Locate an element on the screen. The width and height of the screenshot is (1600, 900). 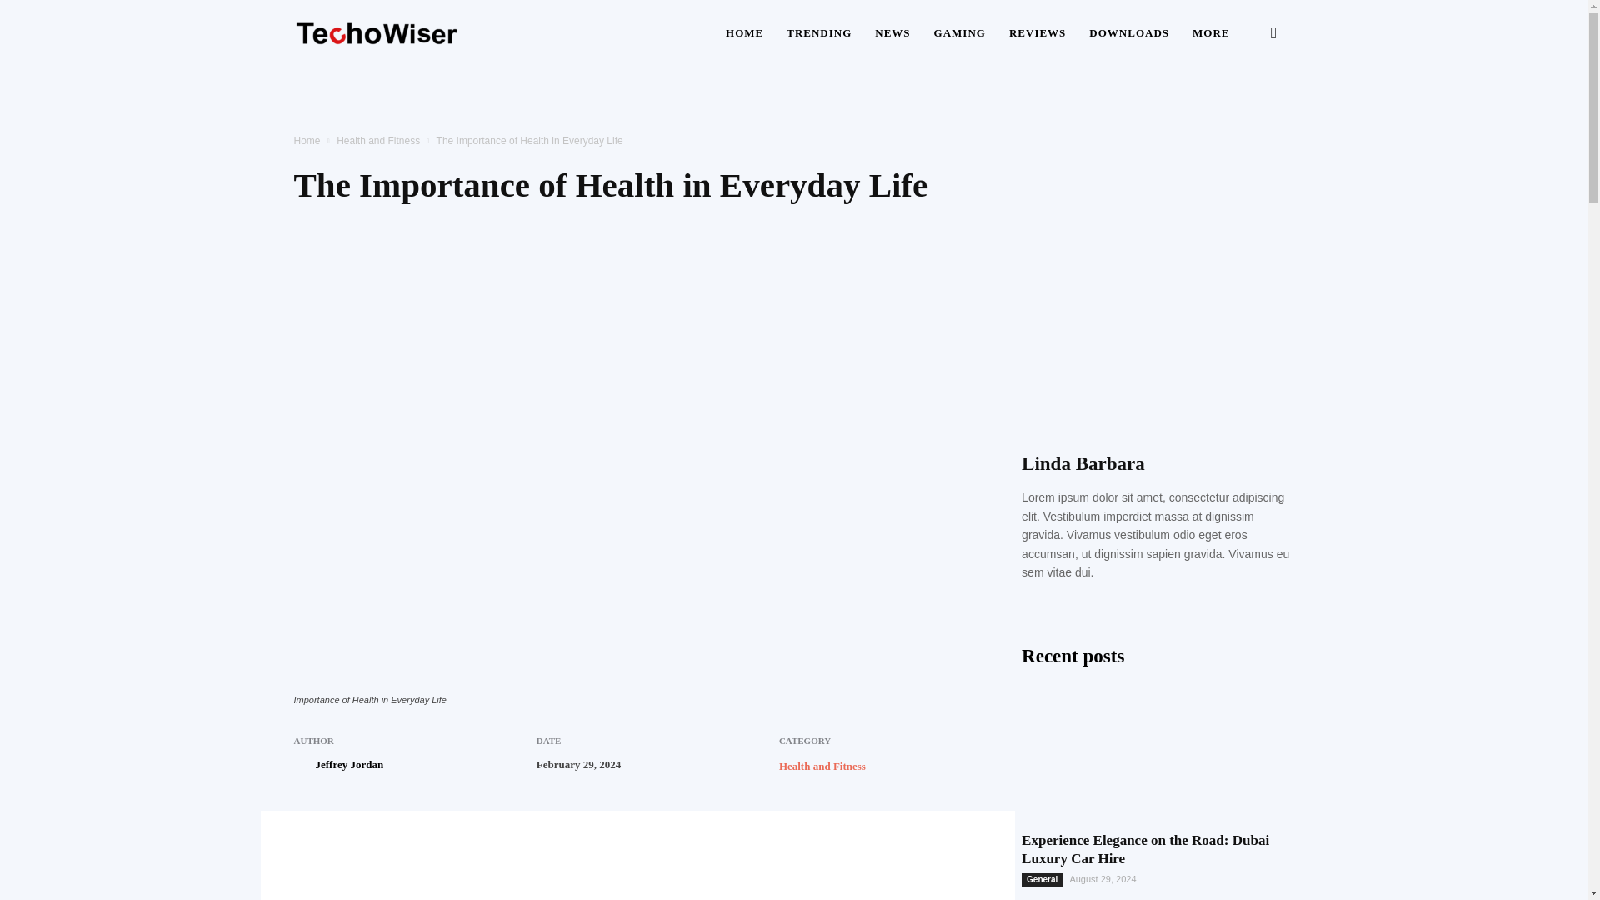
HOME is located at coordinates (743, 33).